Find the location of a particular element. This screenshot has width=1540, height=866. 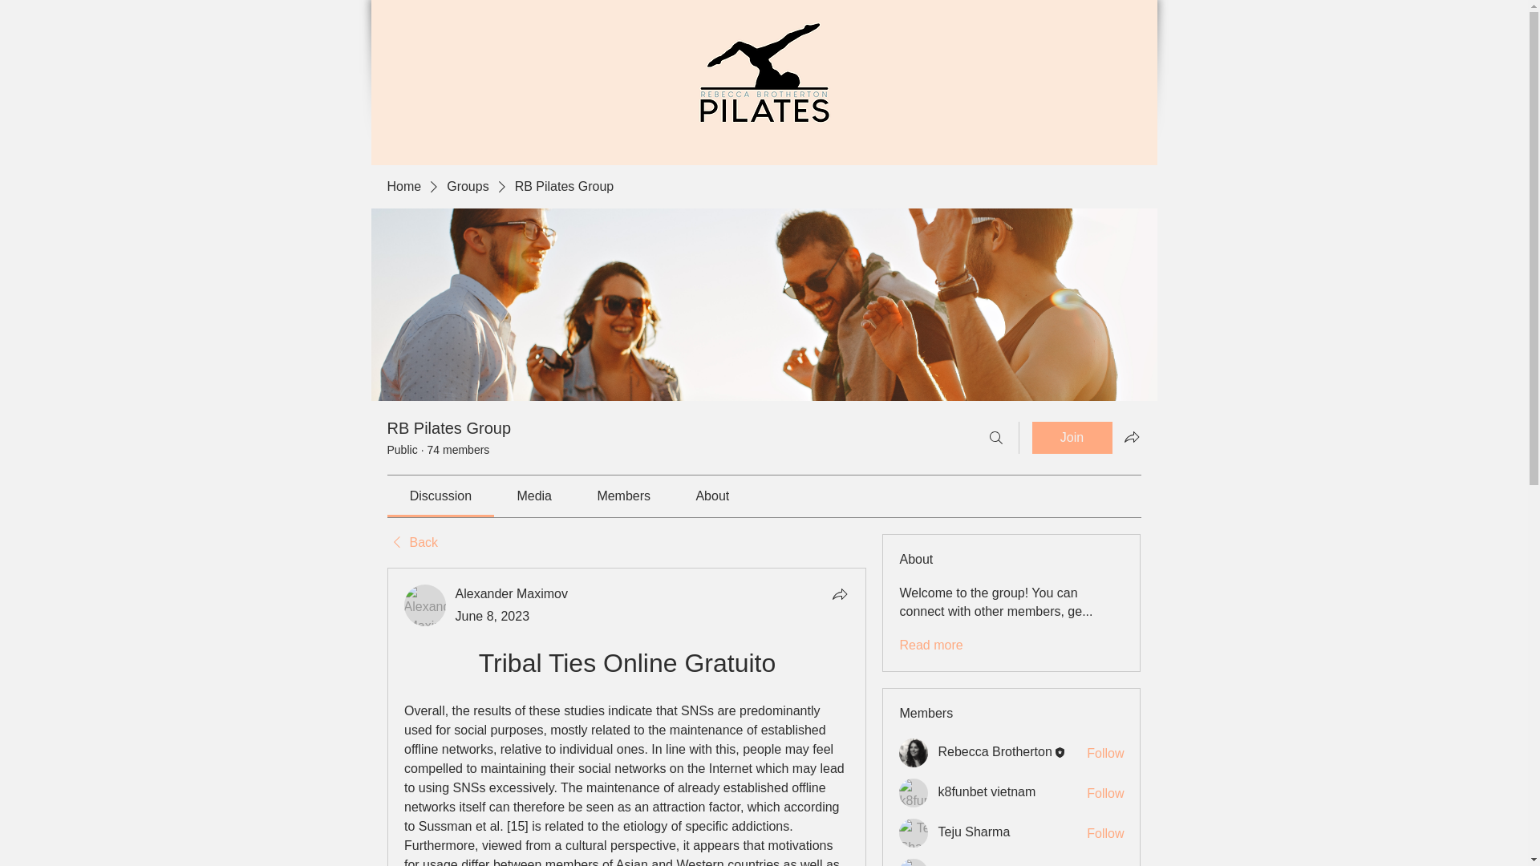

Follow is located at coordinates (1105, 834).